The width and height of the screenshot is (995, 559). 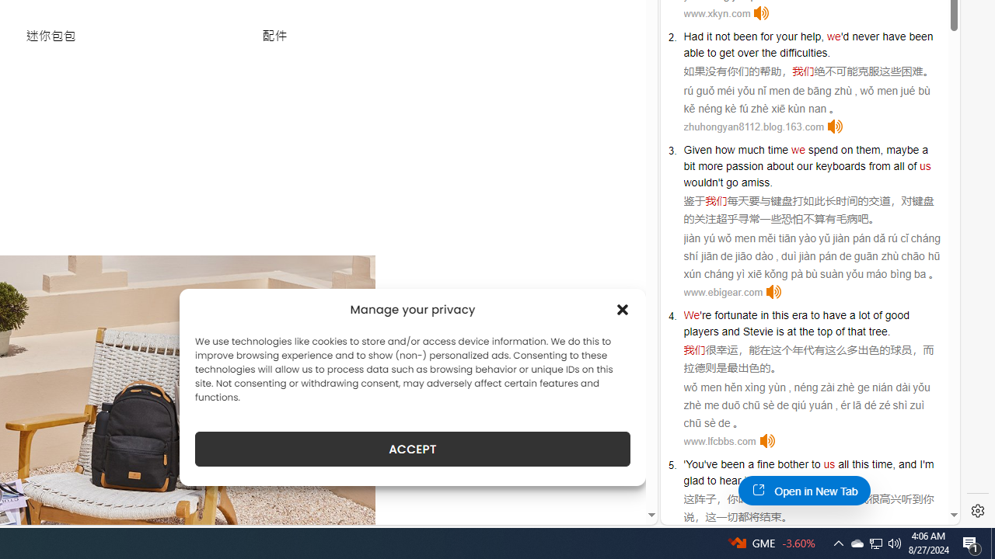 What do you see at coordinates (693, 481) in the screenshot?
I see `glad` at bounding box center [693, 481].